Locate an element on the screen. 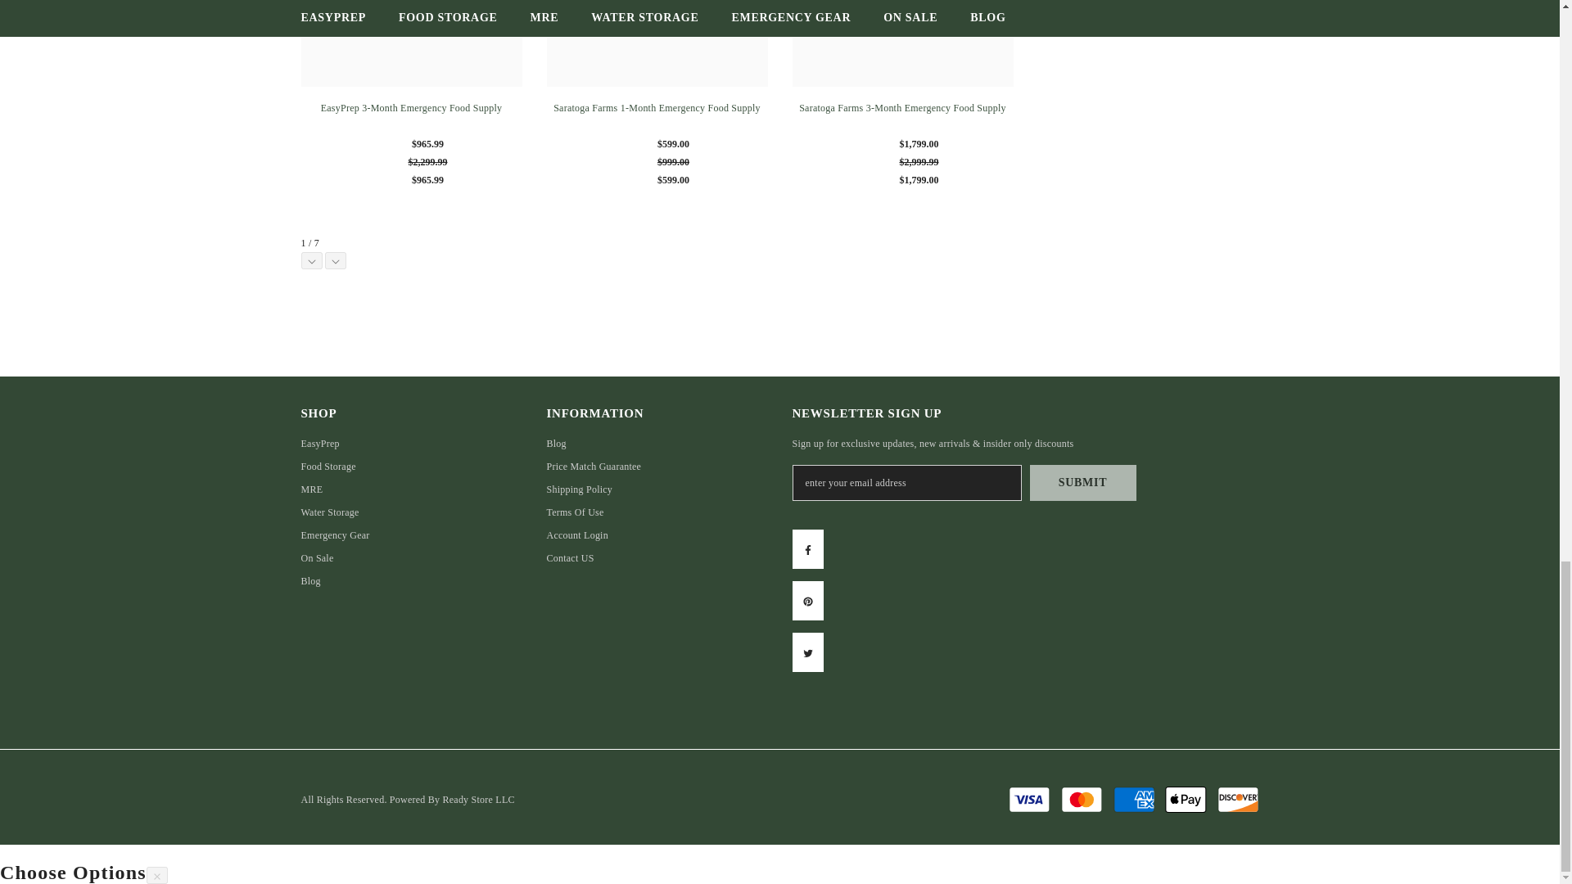  Mastercard is located at coordinates (1081, 799).